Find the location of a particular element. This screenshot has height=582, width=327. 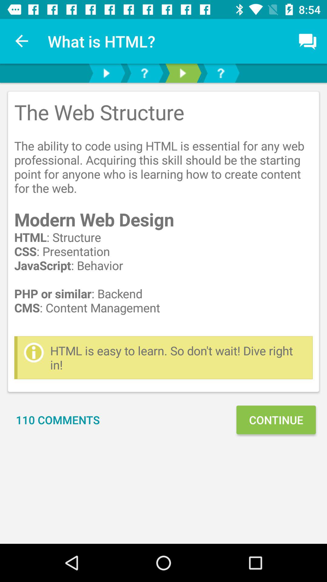

flip to the web structure item is located at coordinates (163, 214).